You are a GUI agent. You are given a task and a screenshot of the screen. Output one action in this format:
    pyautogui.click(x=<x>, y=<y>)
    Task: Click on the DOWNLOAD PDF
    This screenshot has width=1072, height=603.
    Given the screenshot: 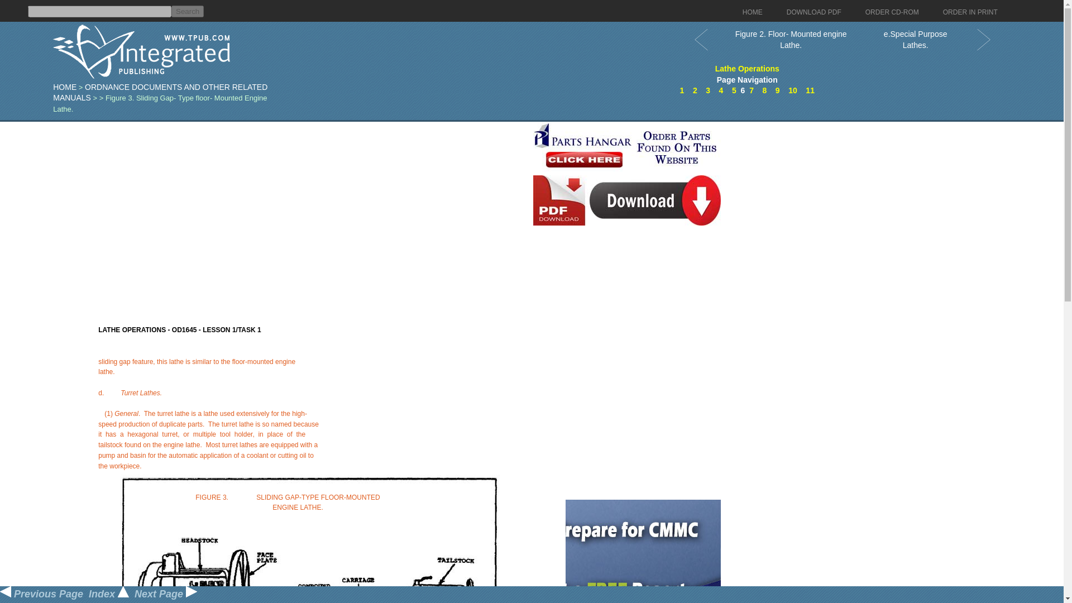 What is the action you would take?
    pyautogui.click(x=814, y=12)
    